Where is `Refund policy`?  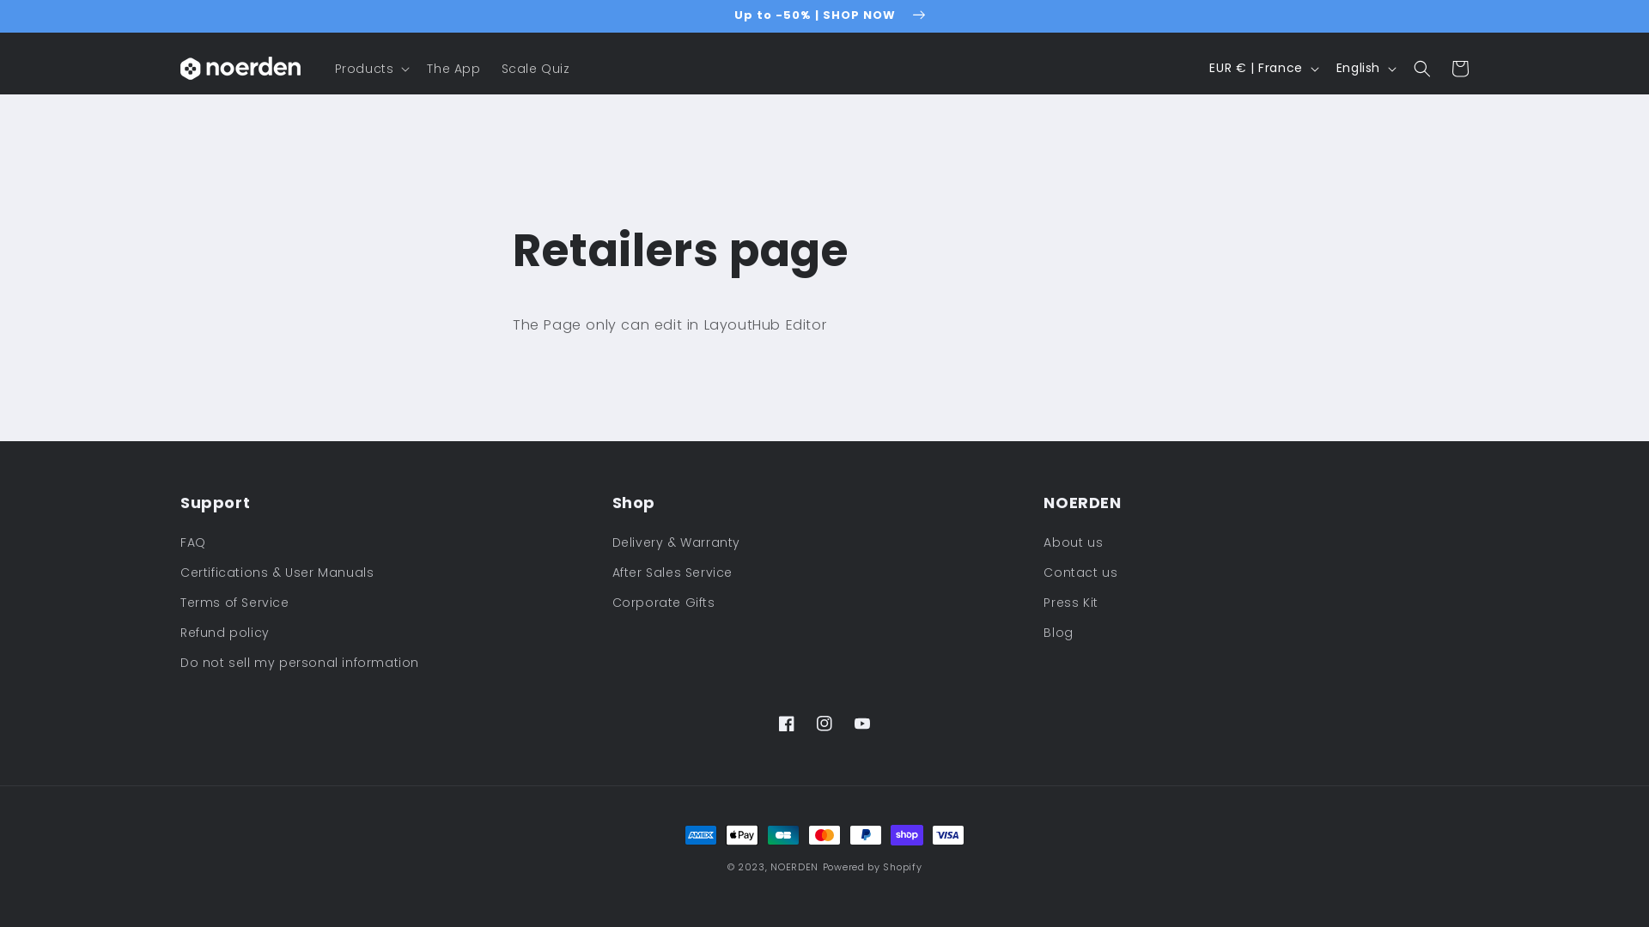
Refund policy is located at coordinates (225, 633).